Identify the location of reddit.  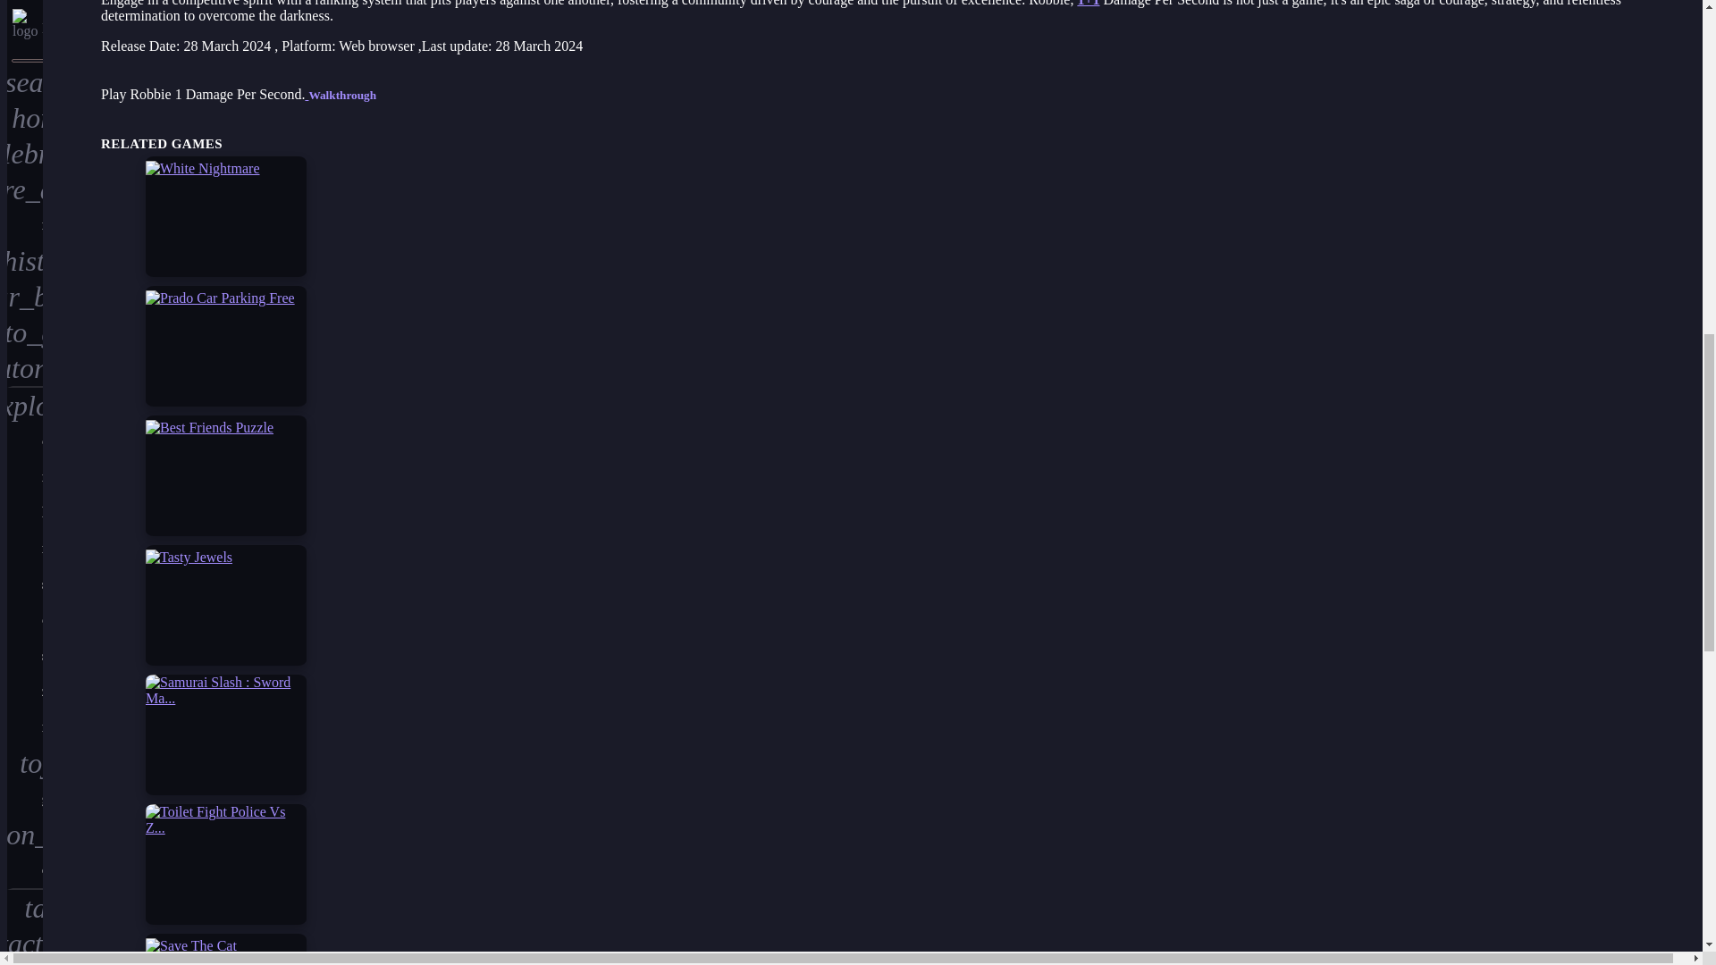
(25, 156).